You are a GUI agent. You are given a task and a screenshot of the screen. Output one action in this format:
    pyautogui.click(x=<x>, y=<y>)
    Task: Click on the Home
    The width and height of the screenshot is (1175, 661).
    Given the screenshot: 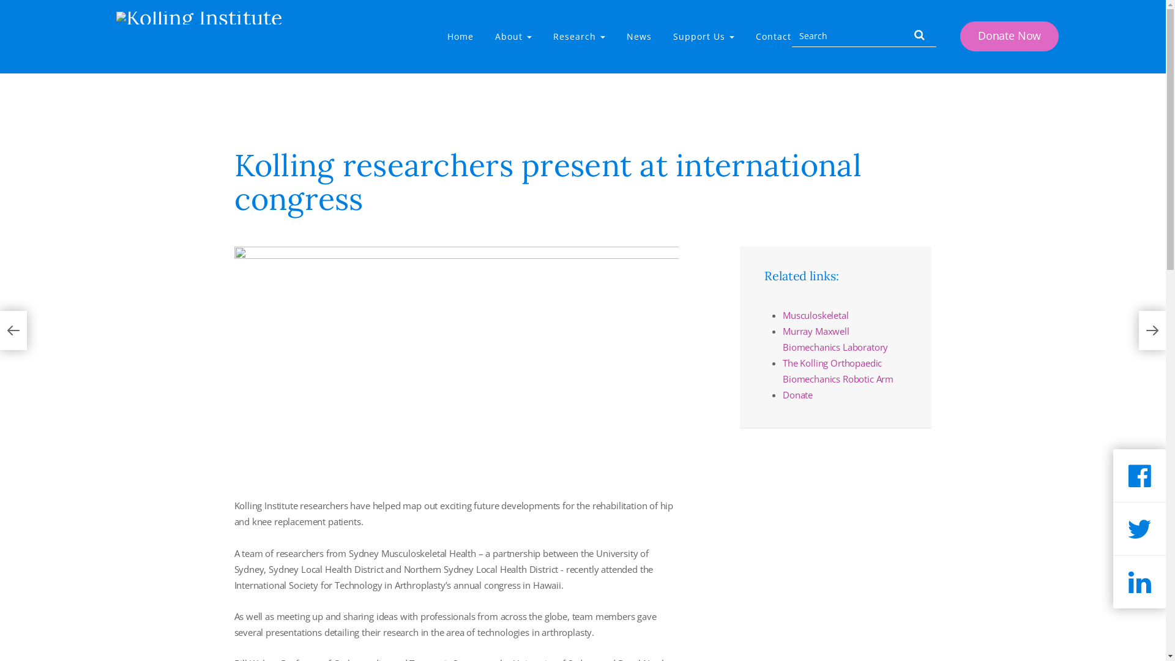 What is the action you would take?
    pyautogui.click(x=460, y=37)
    